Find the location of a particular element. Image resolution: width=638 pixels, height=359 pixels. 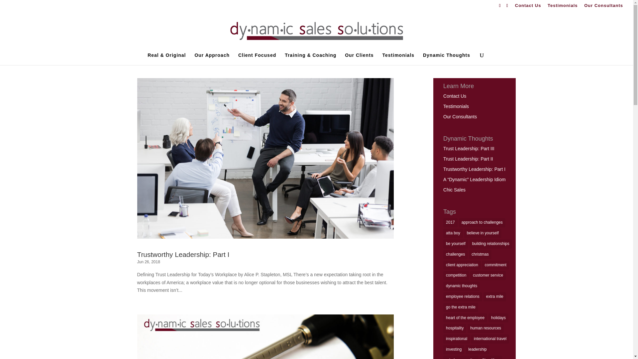

2017 is located at coordinates (450, 222).